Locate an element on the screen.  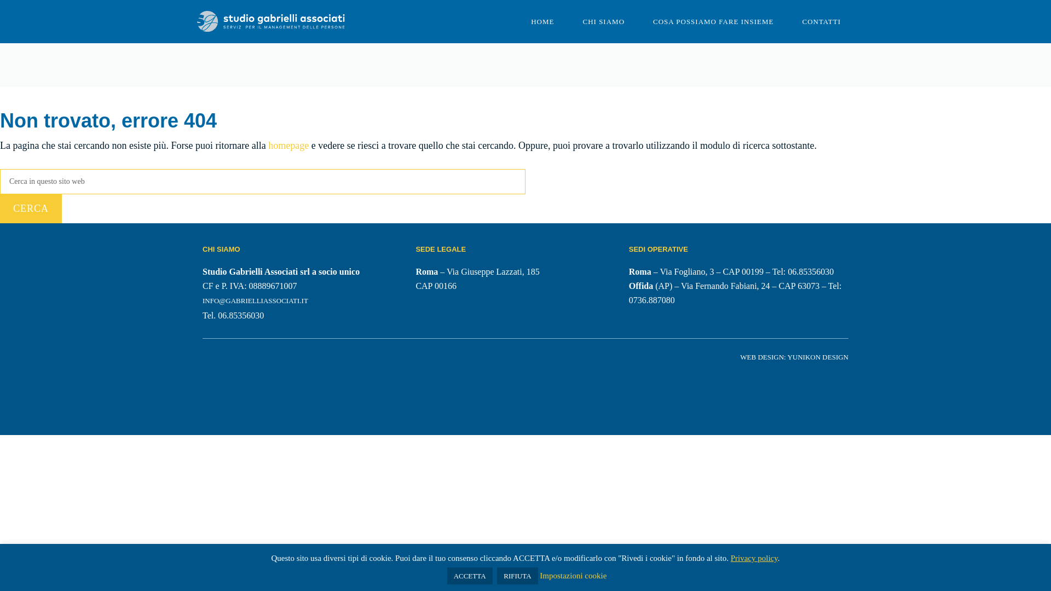
COSA POSSIAMO FARE INSIEME is located at coordinates (713, 21).